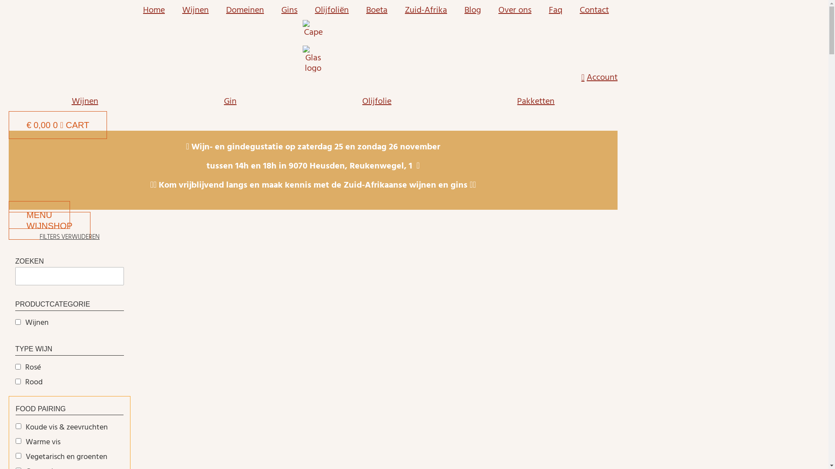 This screenshot has height=469, width=835. What do you see at coordinates (594, 10) in the screenshot?
I see `Contact` at bounding box center [594, 10].